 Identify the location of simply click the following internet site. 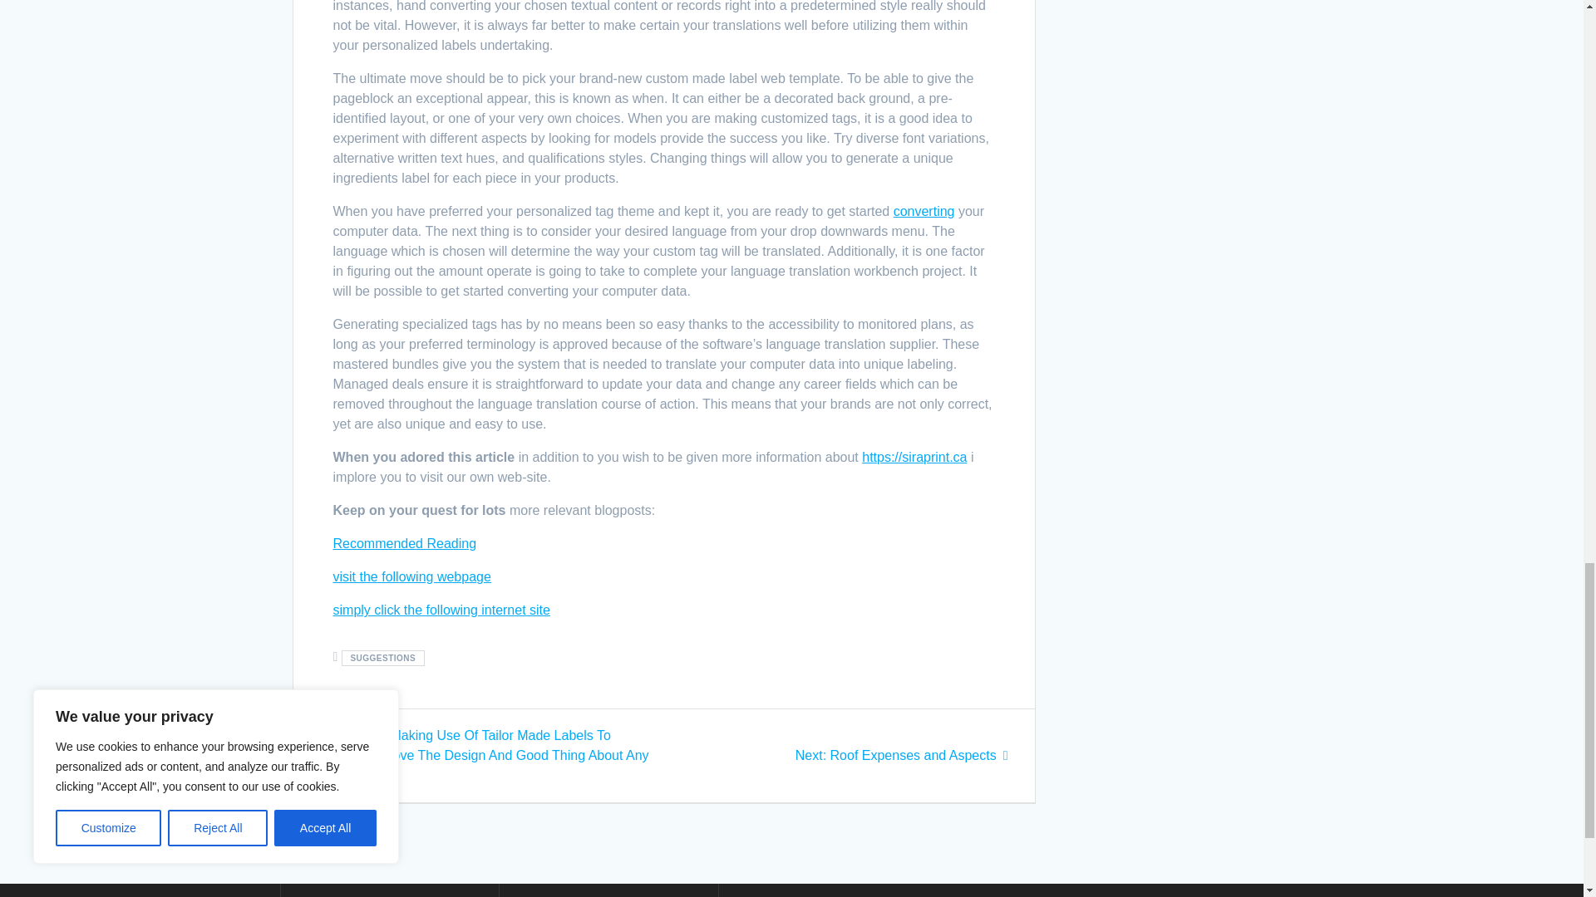
(441, 610).